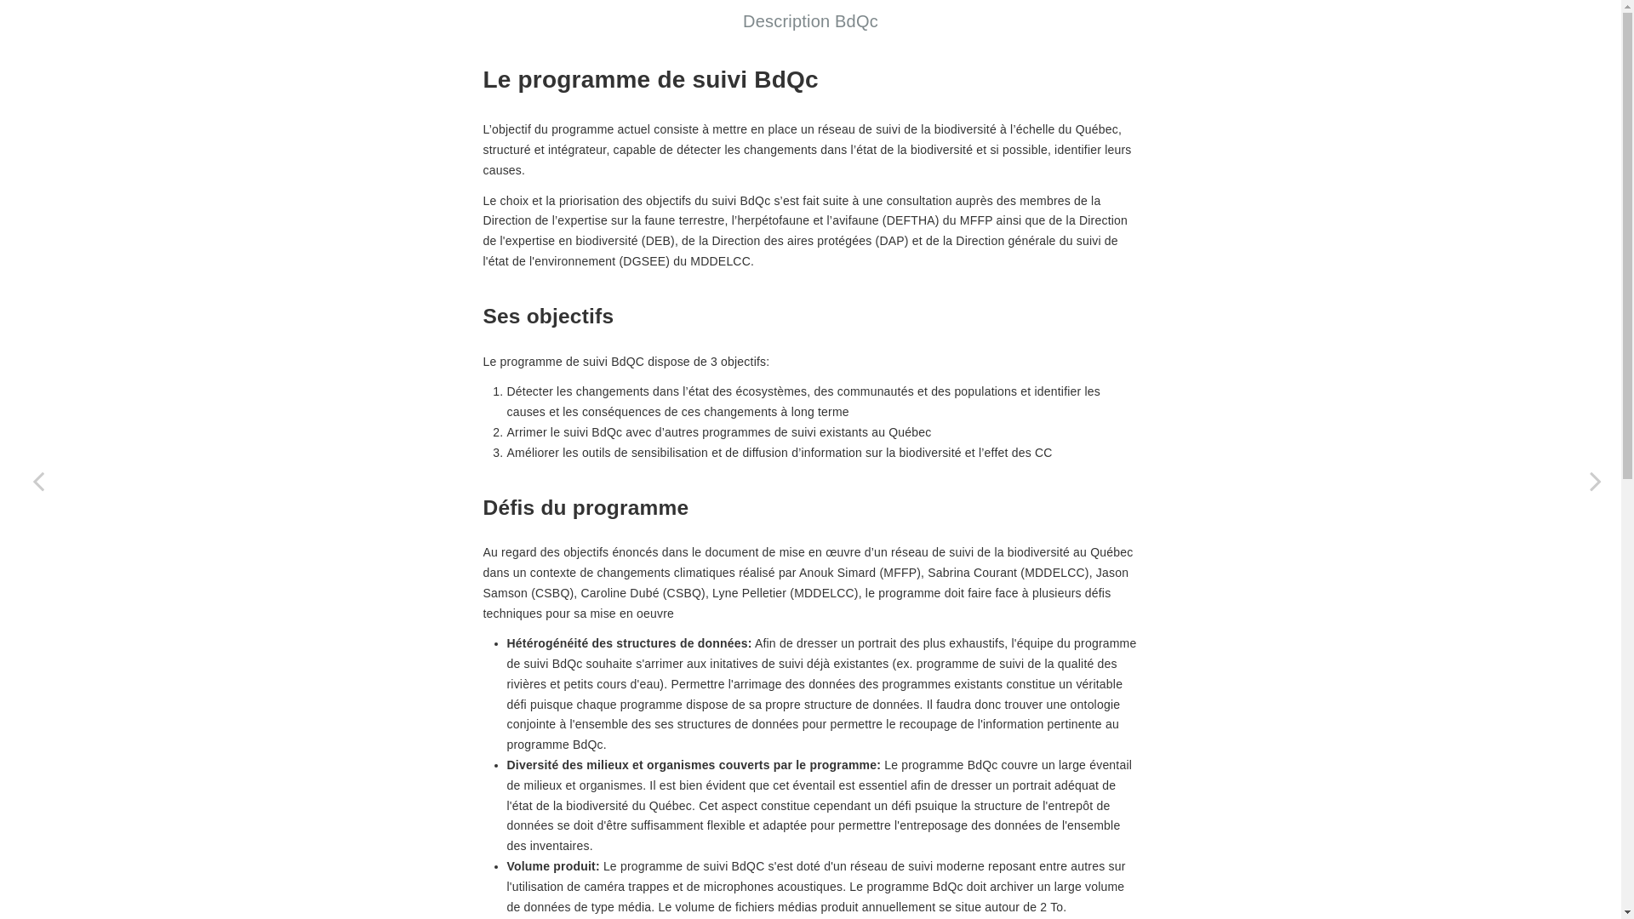 This screenshot has width=1634, height=919. Describe the element at coordinates (810, 21) in the screenshot. I see `Description BdQc` at that location.